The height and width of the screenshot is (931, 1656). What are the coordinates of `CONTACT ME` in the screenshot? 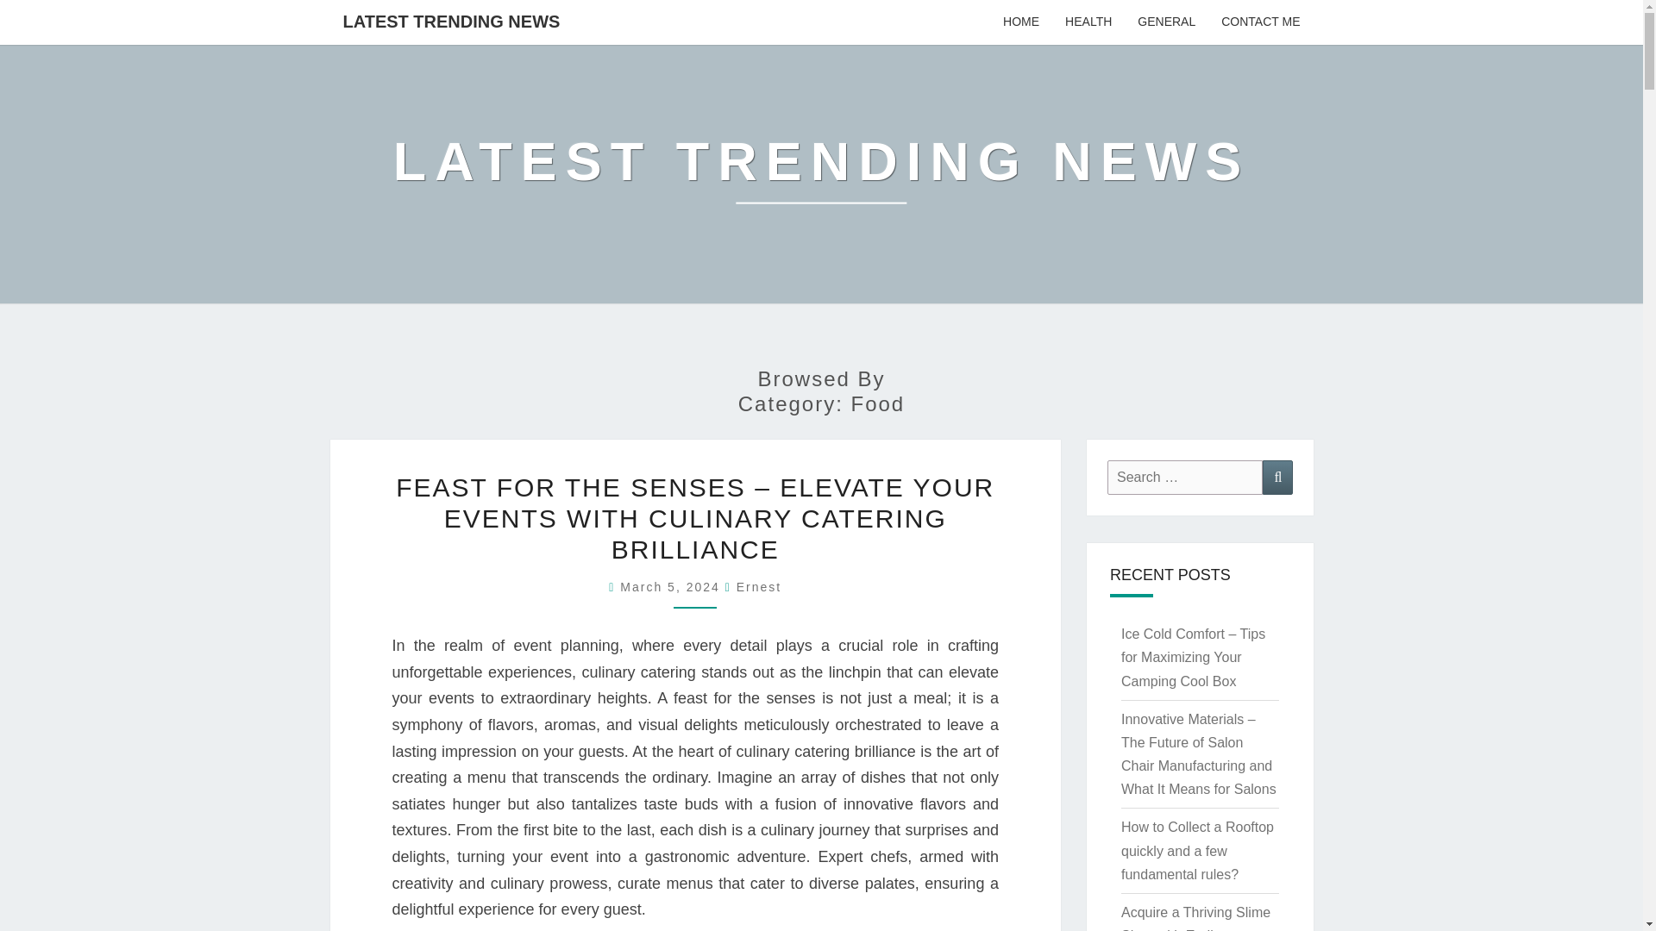 It's located at (1261, 22).